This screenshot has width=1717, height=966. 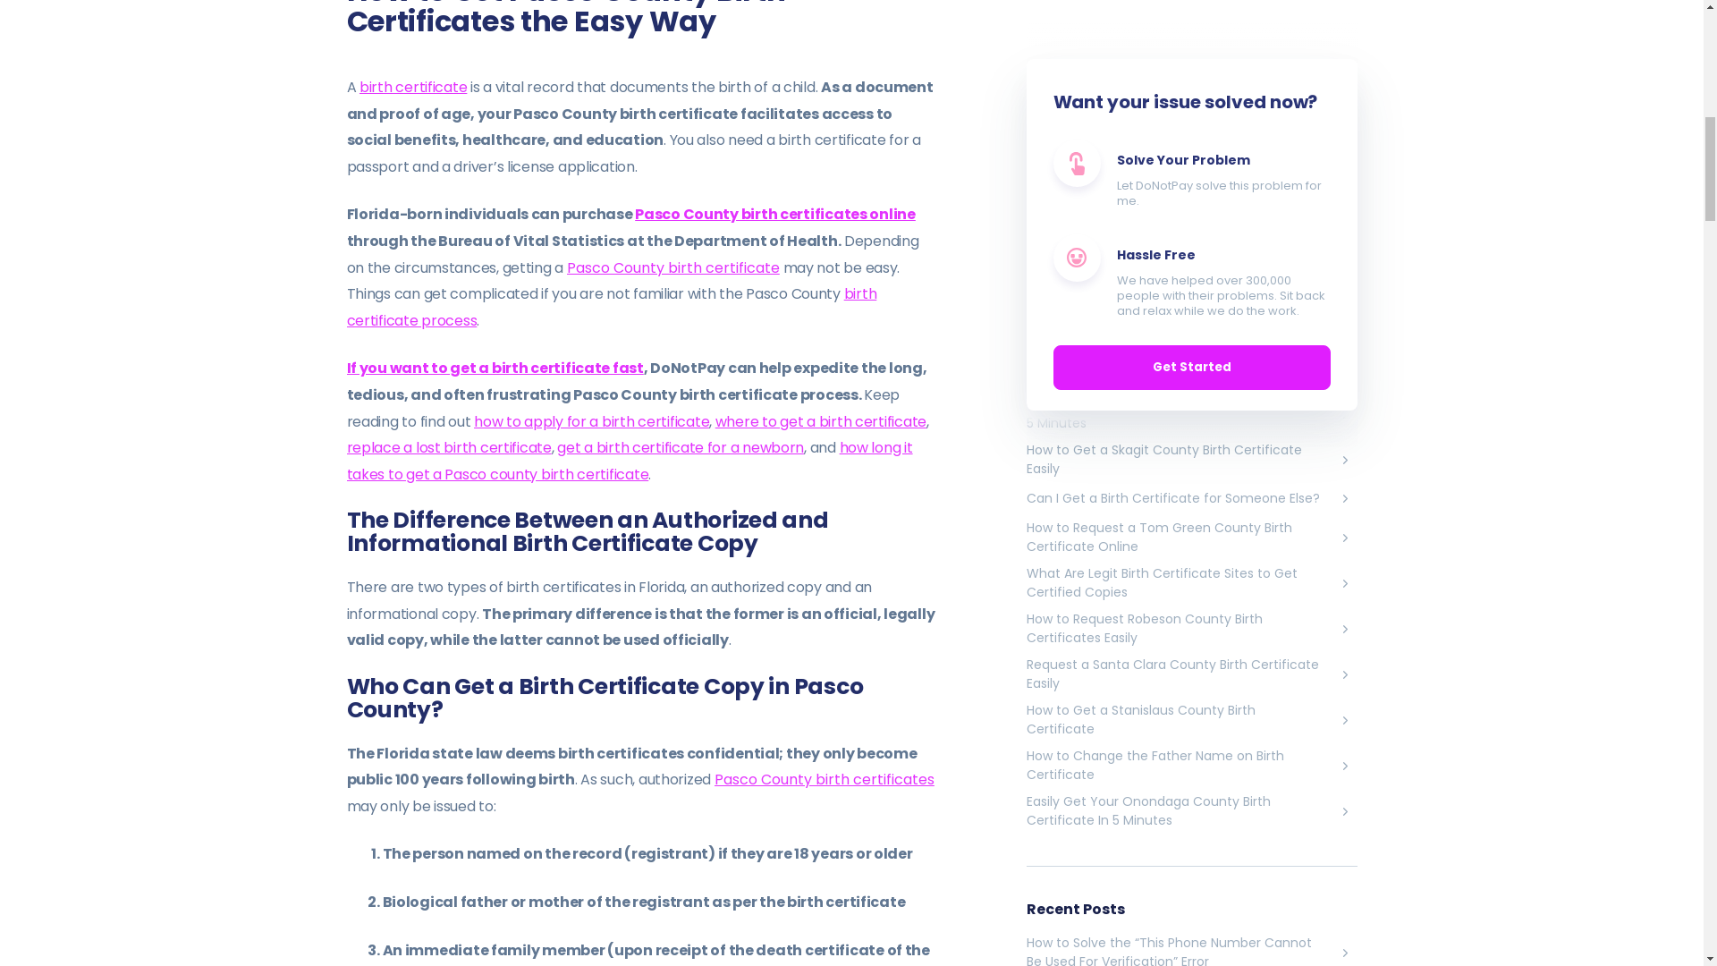 What do you see at coordinates (590, 421) in the screenshot?
I see `how to apply for a birth certificate` at bounding box center [590, 421].